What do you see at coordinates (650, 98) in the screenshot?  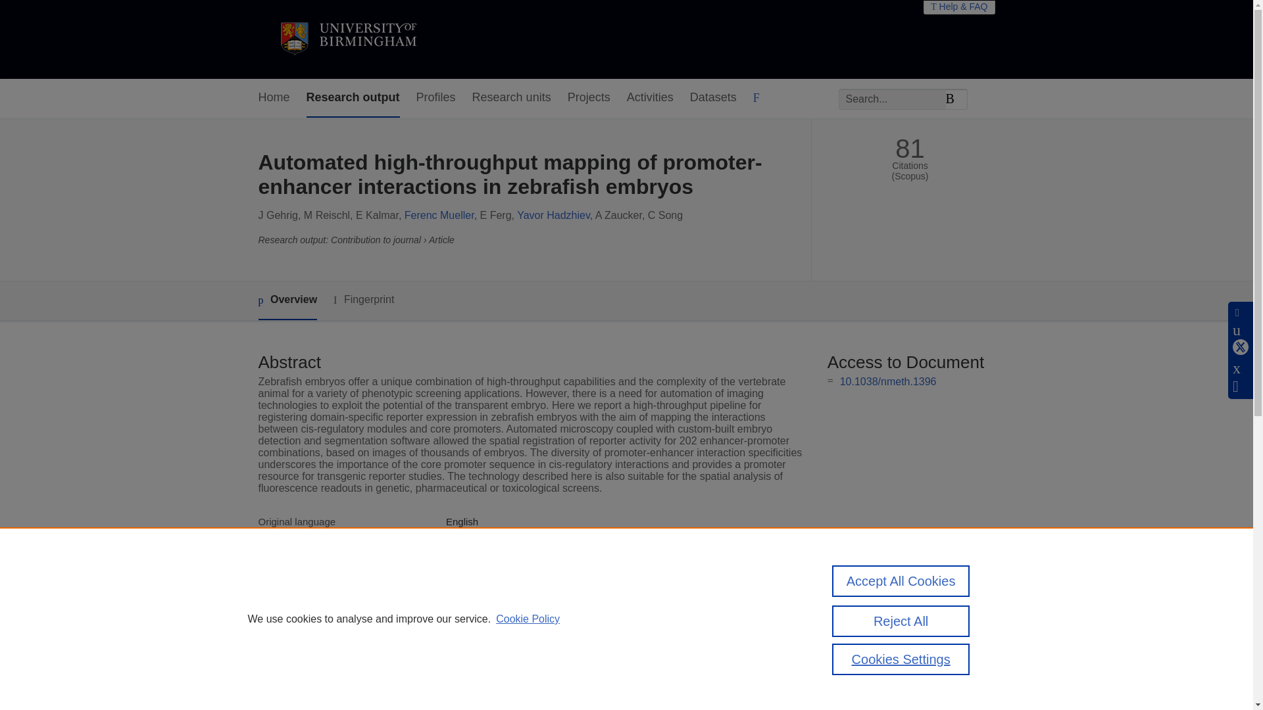 I see `Activities` at bounding box center [650, 98].